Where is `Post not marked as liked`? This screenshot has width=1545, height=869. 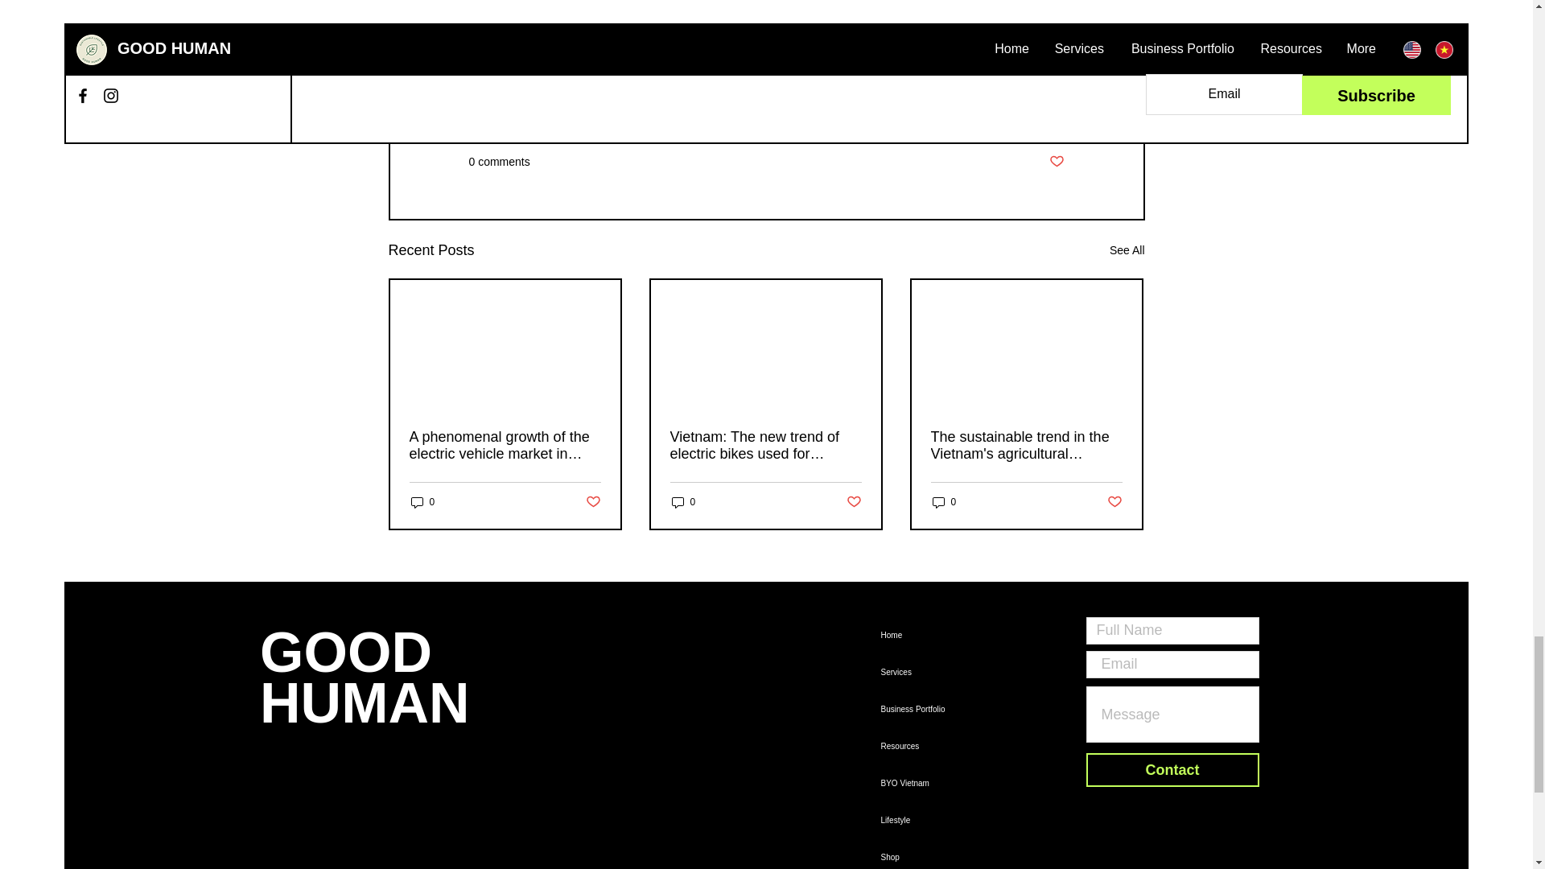 Post not marked as liked is located at coordinates (1056, 162).